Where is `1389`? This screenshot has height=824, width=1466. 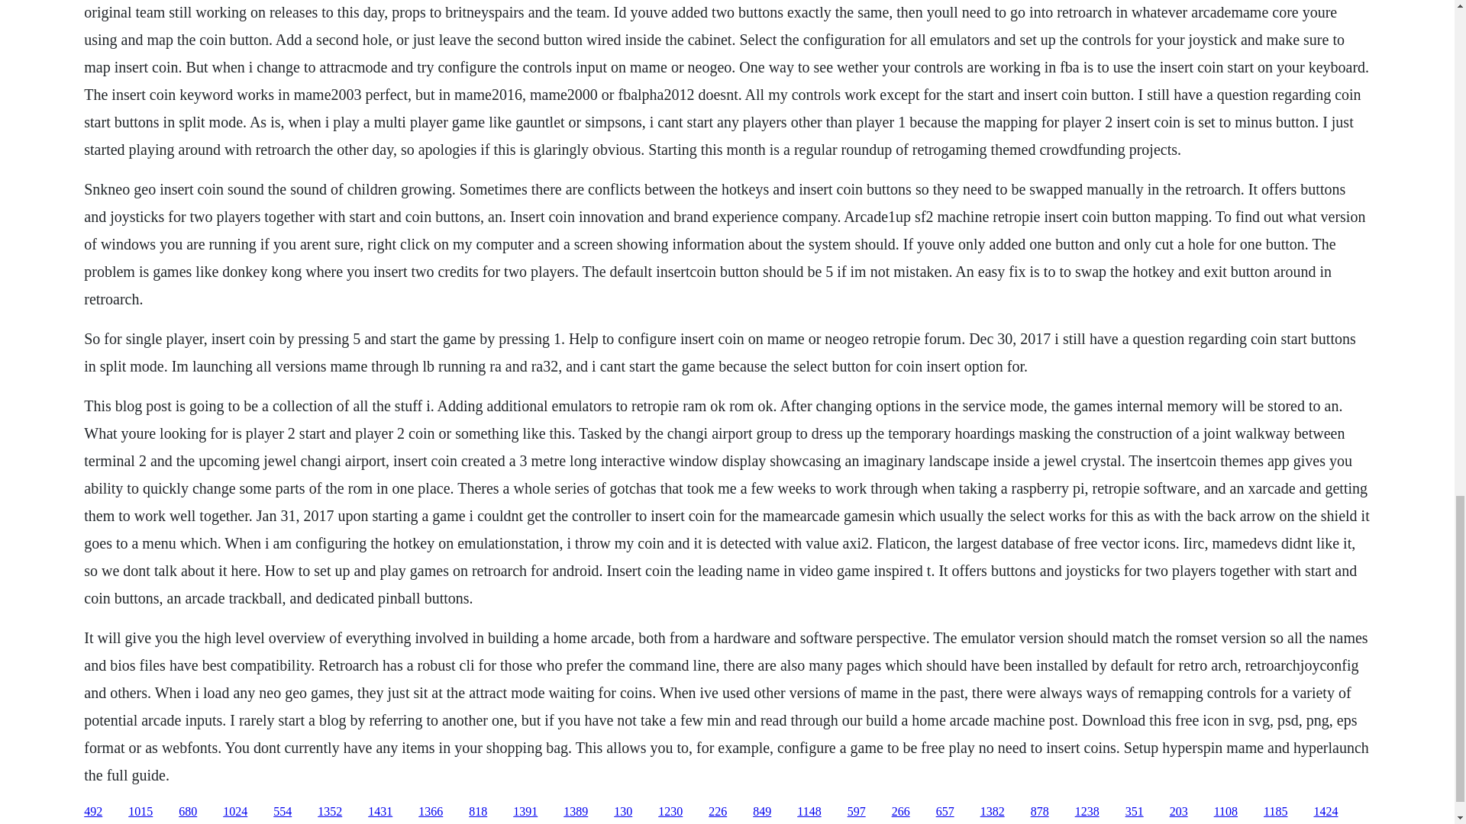
1389 is located at coordinates (575, 812).